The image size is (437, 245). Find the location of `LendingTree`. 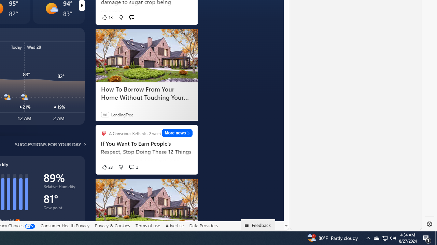

LendingTree is located at coordinates (122, 114).